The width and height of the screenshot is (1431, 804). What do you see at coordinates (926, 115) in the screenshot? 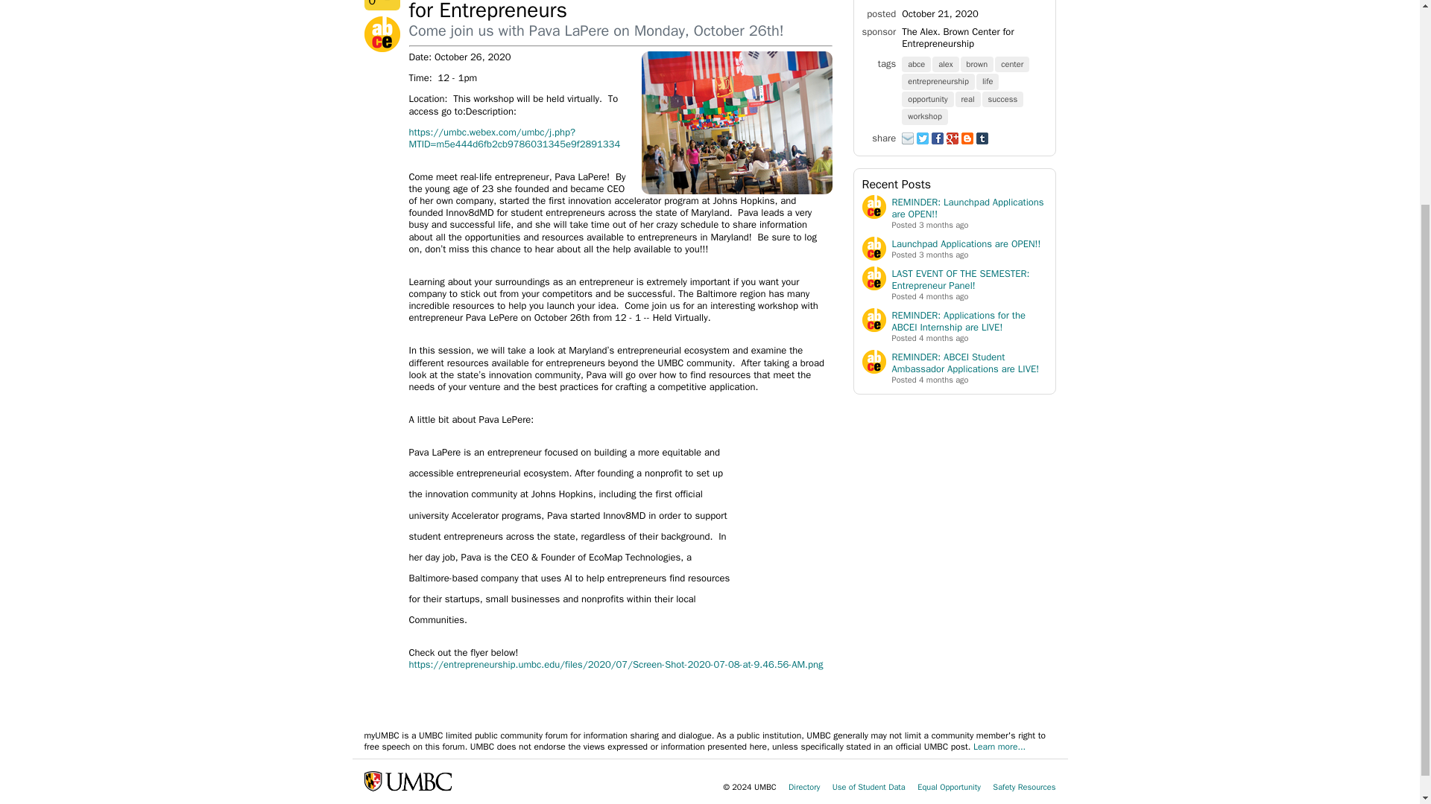
I see `workshop` at bounding box center [926, 115].